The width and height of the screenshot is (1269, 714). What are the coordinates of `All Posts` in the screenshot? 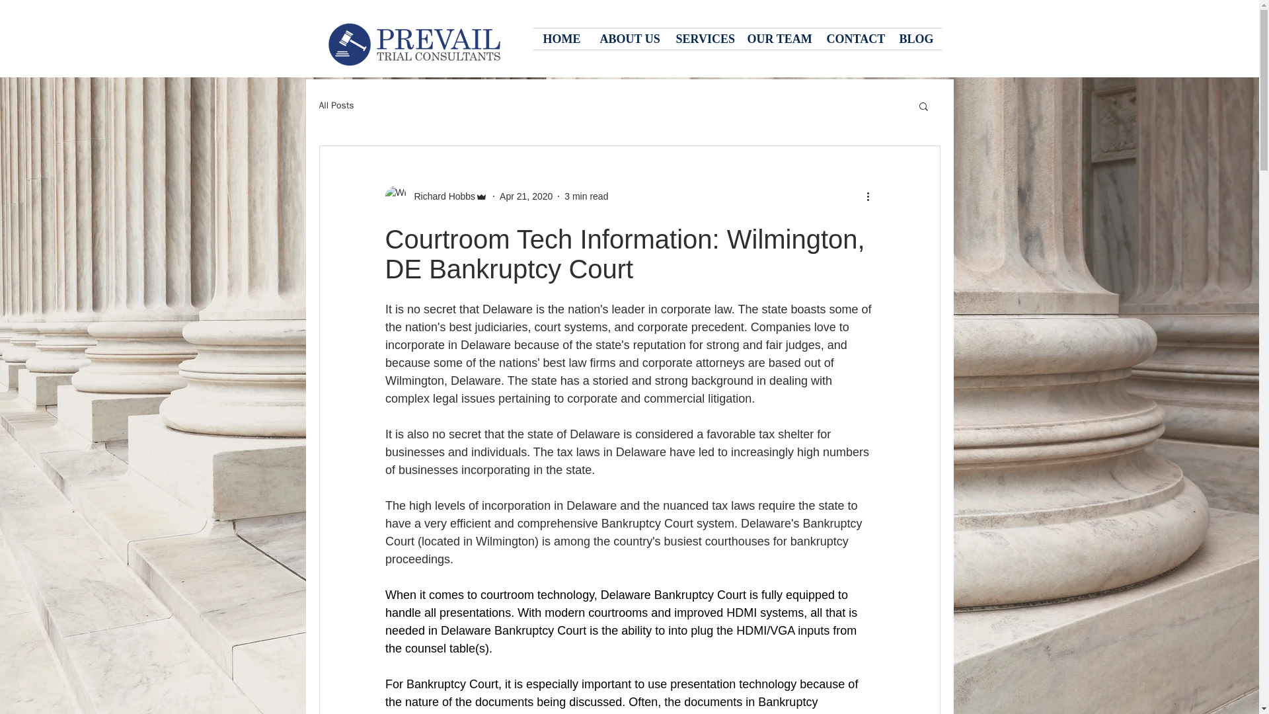 It's located at (336, 106).